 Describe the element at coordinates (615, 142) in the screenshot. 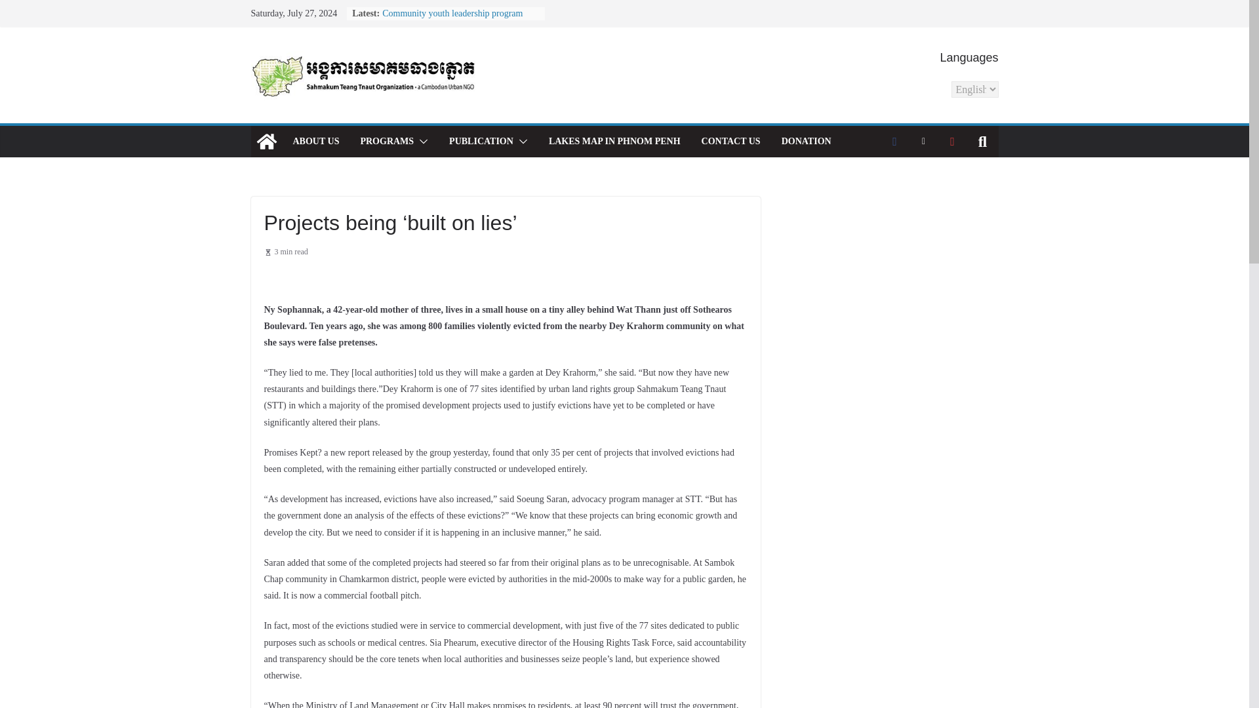

I see `LAKES MAP IN PHNOM PENH` at that location.